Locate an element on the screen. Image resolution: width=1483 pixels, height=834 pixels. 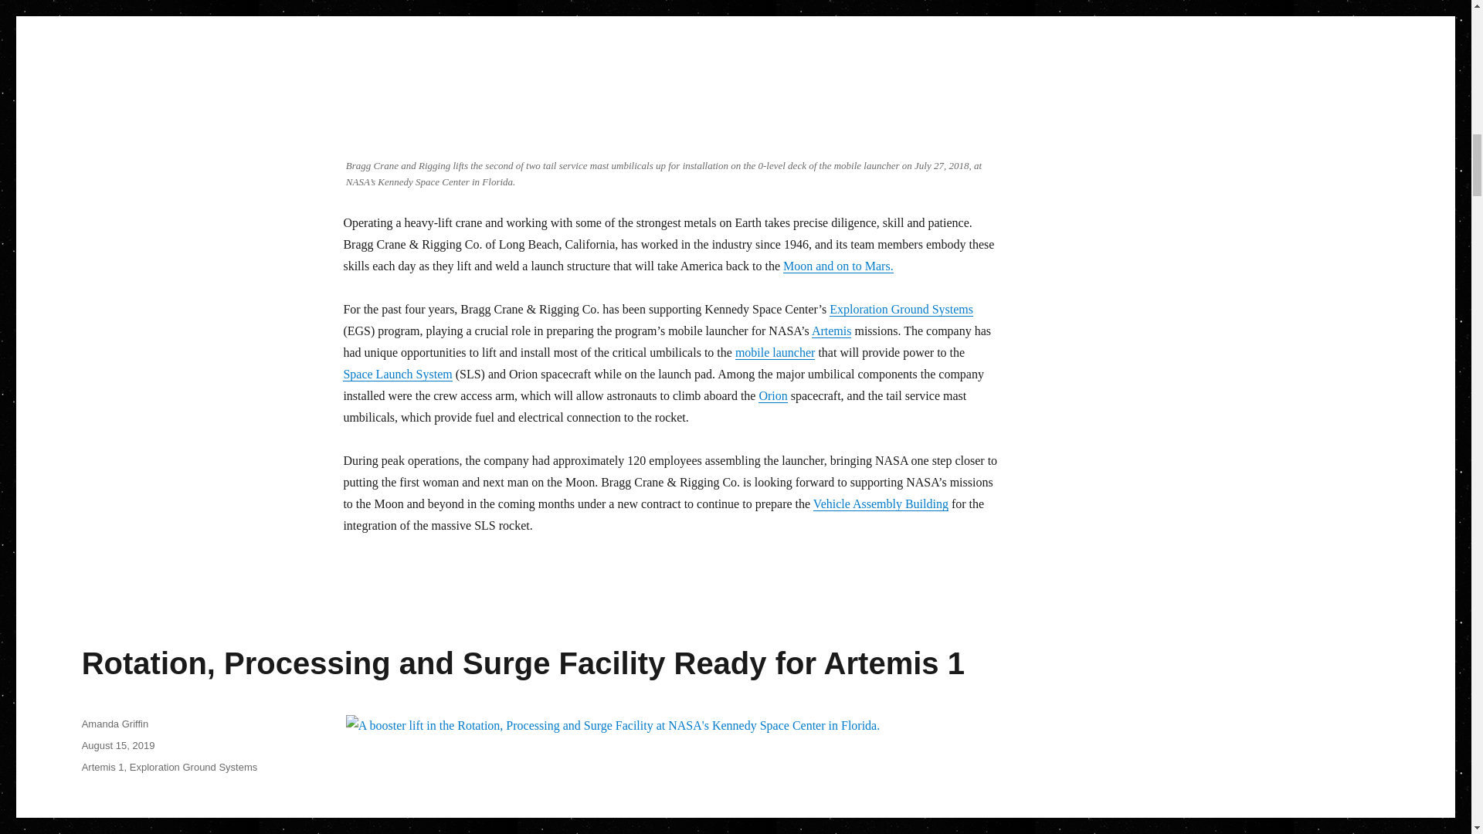
August 15, 2019 is located at coordinates (118, 745).